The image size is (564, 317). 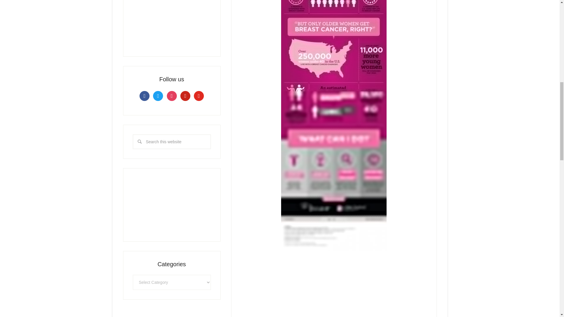 I want to click on Default Label, so click(x=185, y=95).